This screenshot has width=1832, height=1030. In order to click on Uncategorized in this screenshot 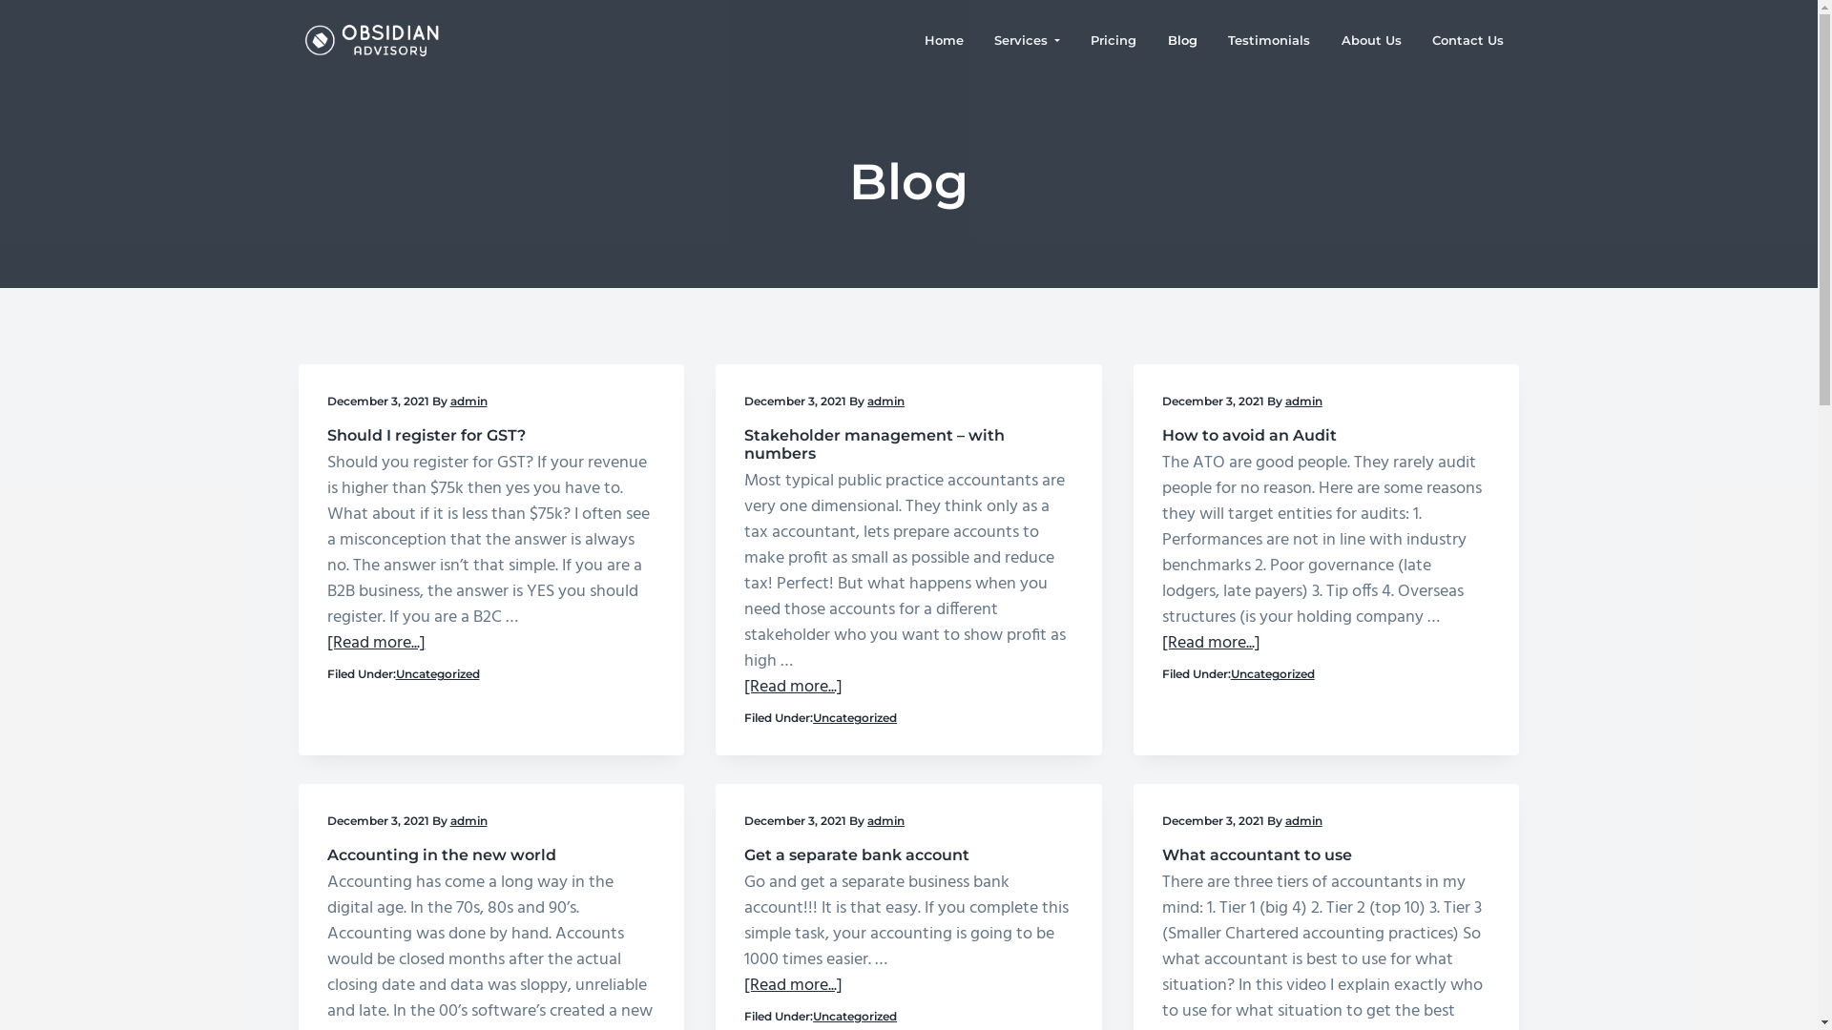, I will do `click(1273, 674)`.